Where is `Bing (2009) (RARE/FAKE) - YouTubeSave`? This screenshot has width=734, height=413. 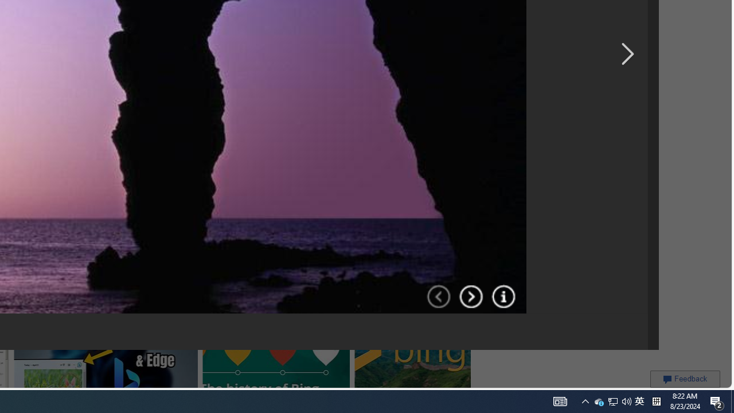 Bing (2009) (RARE/FAKE) - YouTubeSave is located at coordinates (218, 98).